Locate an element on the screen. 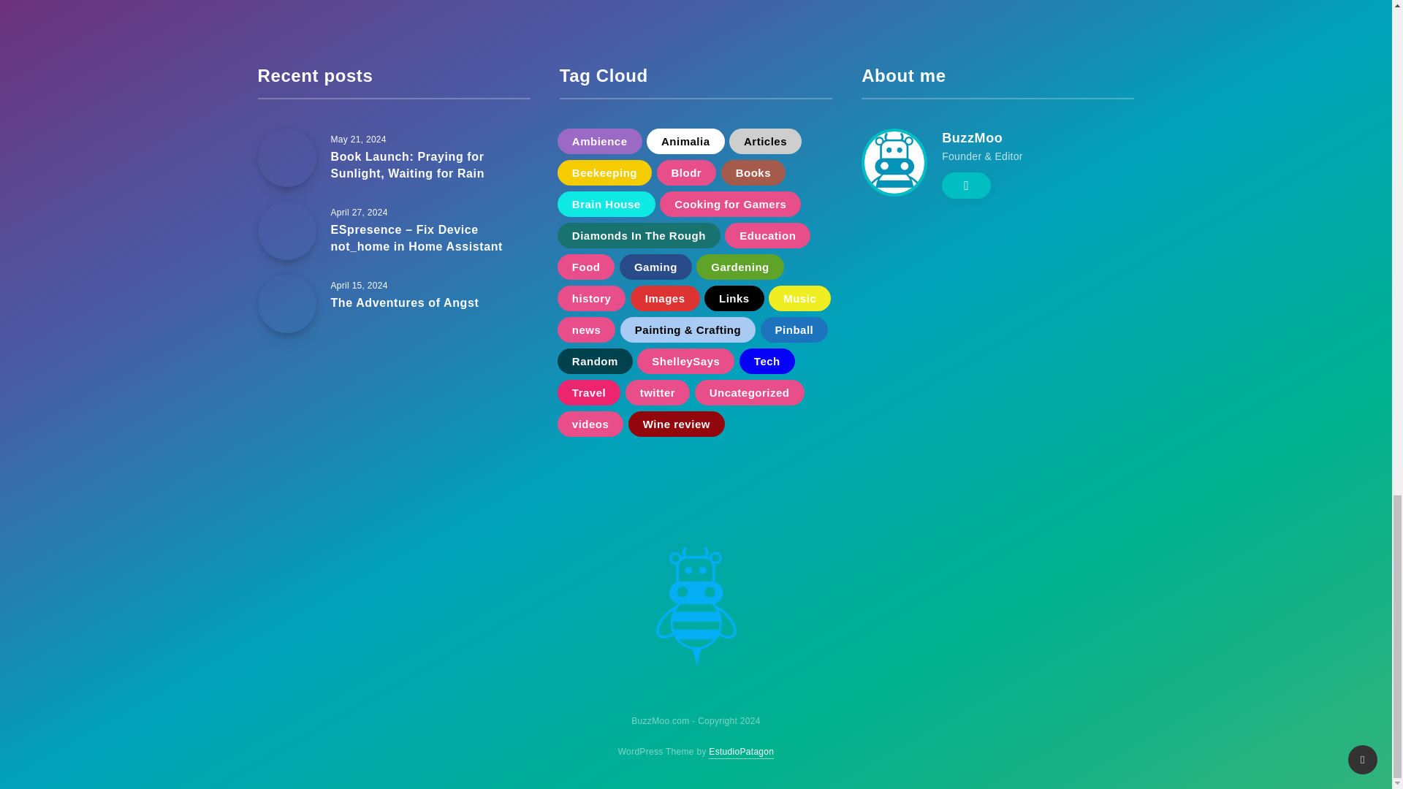 This screenshot has height=789, width=1403. Images is located at coordinates (665, 298).